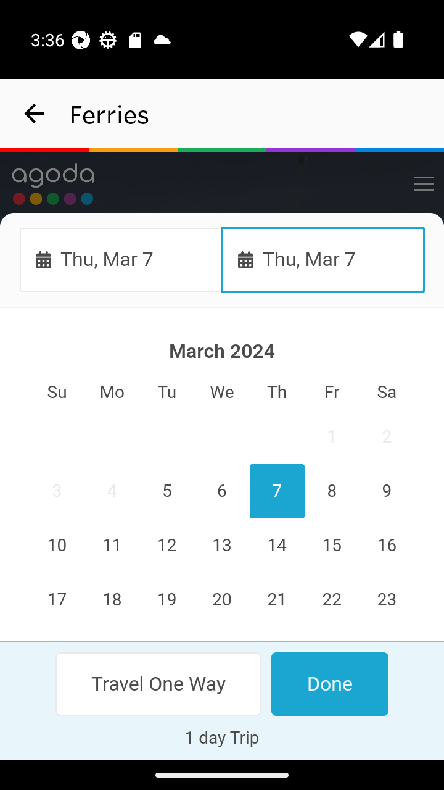  Describe the element at coordinates (386, 546) in the screenshot. I see `16` at that location.